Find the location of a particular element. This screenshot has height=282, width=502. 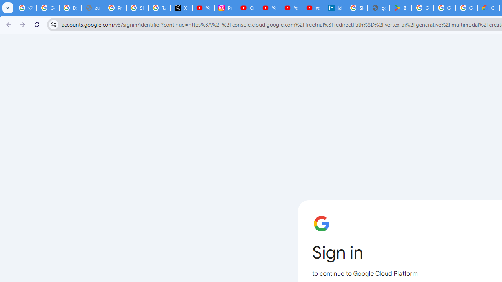

YouTube Content Monetization Policies - How YouTube Works is located at coordinates (203, 8).